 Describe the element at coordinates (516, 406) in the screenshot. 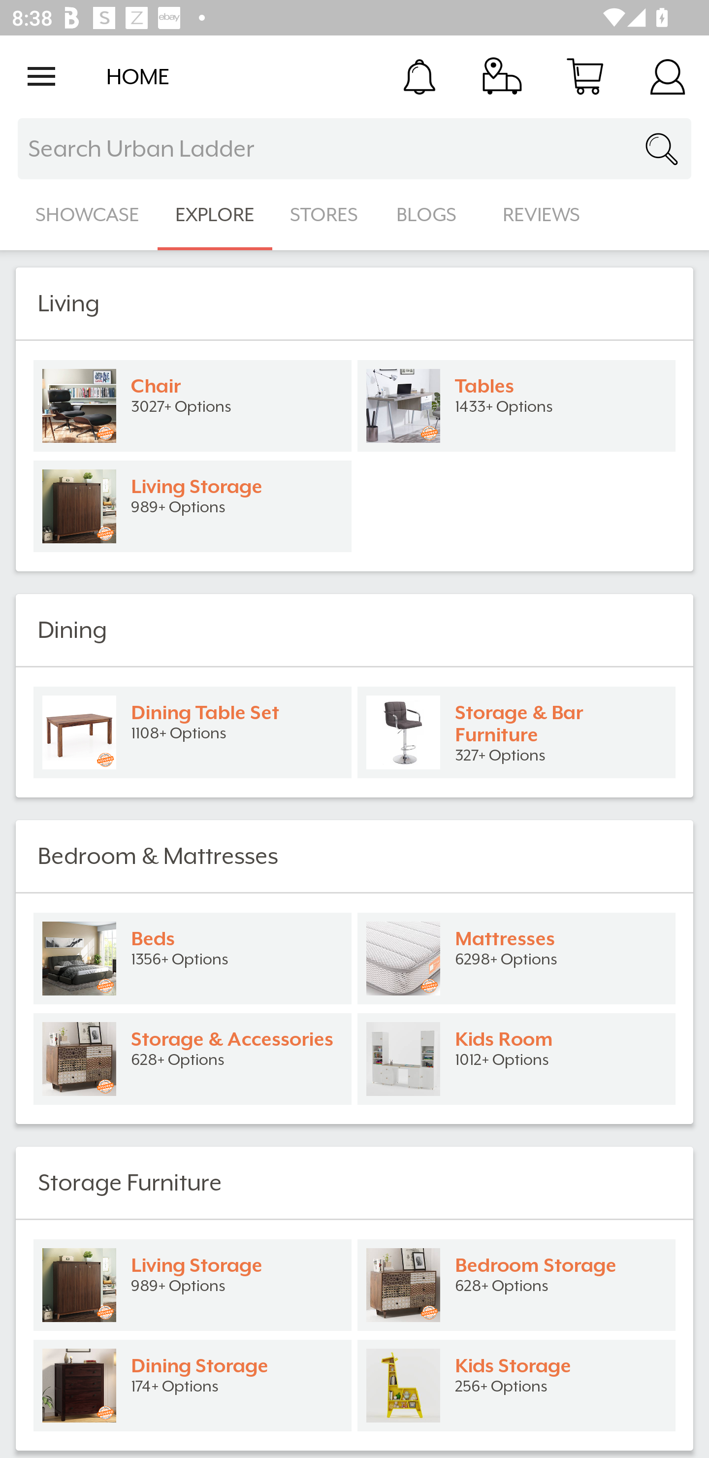

I see `Tables 1433+ Options` at that location.